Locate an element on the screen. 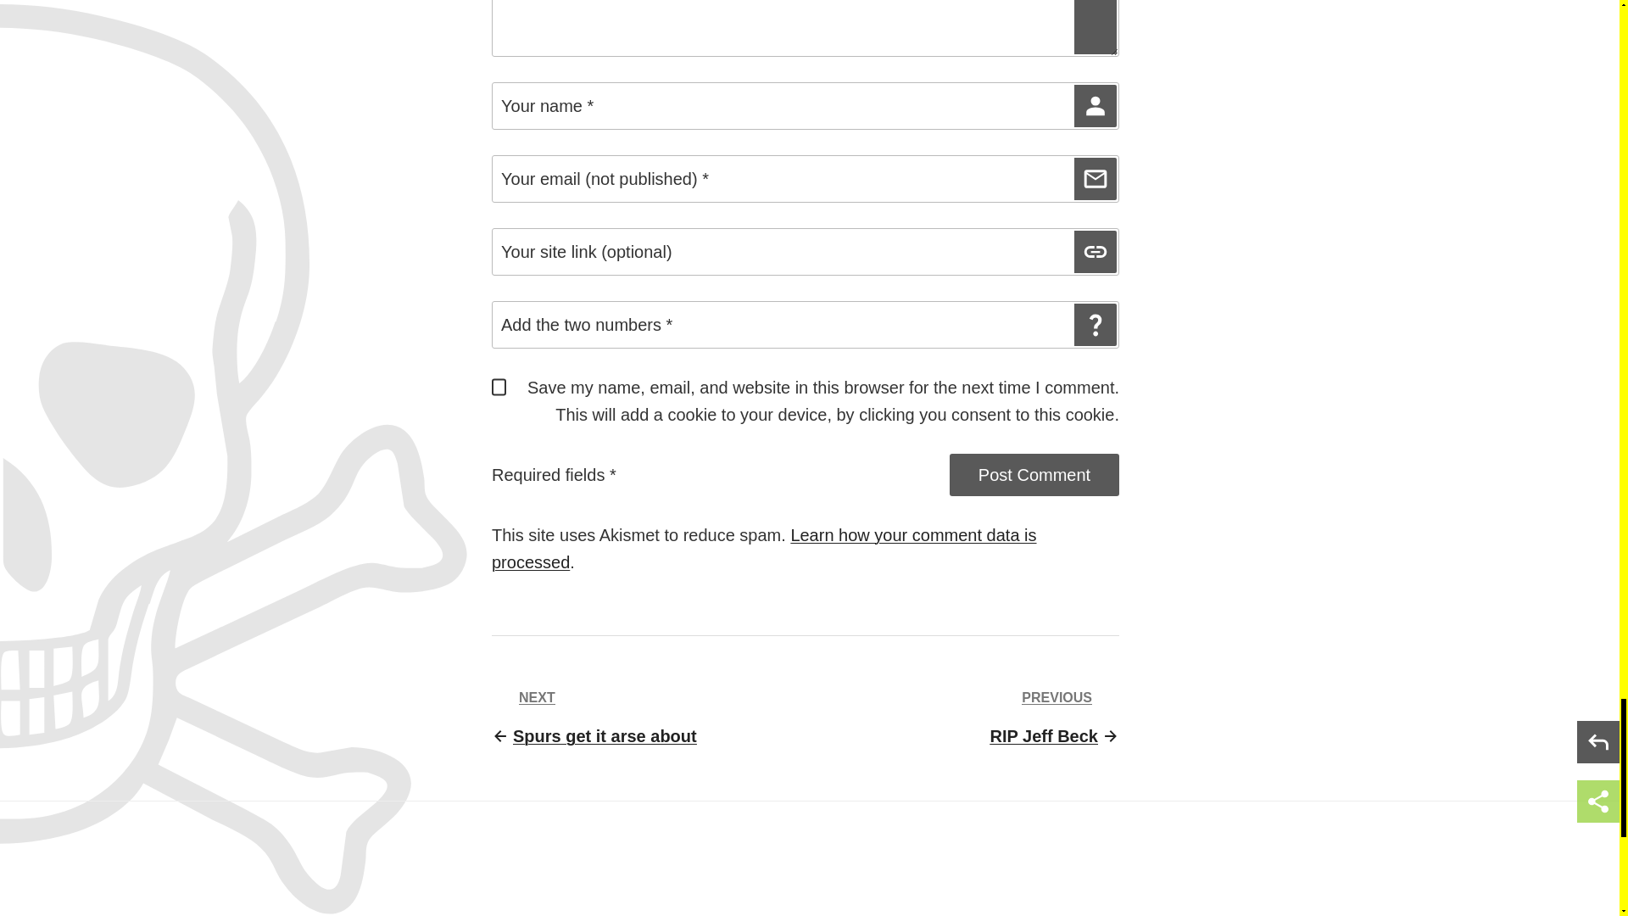 Image resolution: width=1628 pixels, height=916 pixels. on is located at coordinates (499, 461).